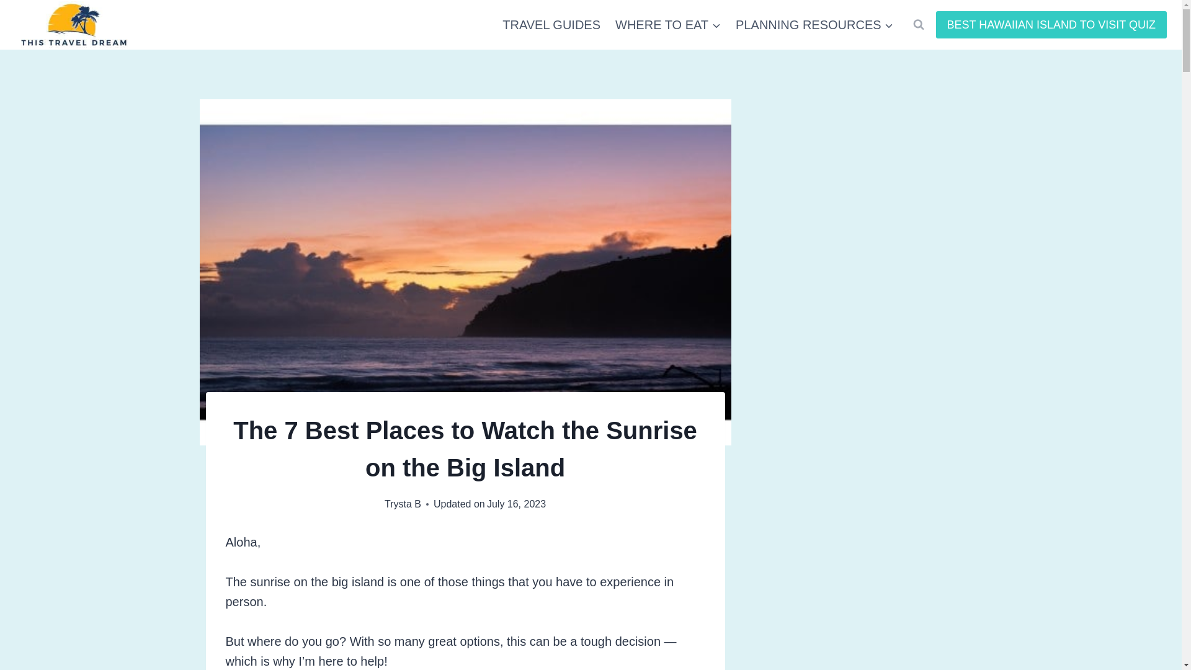 This screenshot has height=670, width=1191. What do you see at coordinates (1051, 24) in the screenshot?
I see `BEST HAWAIIAN ISLAND TO VISIT QUIZ` at bounding box center [1051, 24].